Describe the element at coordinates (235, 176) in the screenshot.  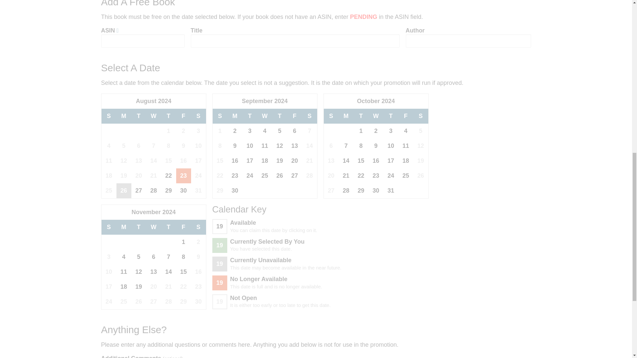
I see `23` at that location.